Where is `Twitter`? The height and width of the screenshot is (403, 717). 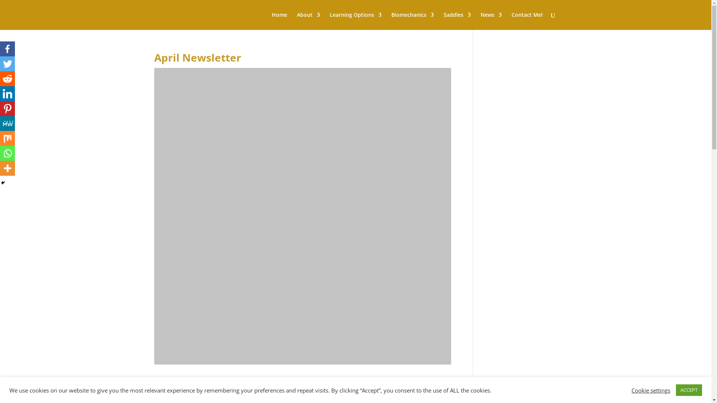
Twitter is located at coordinates (7, 64).